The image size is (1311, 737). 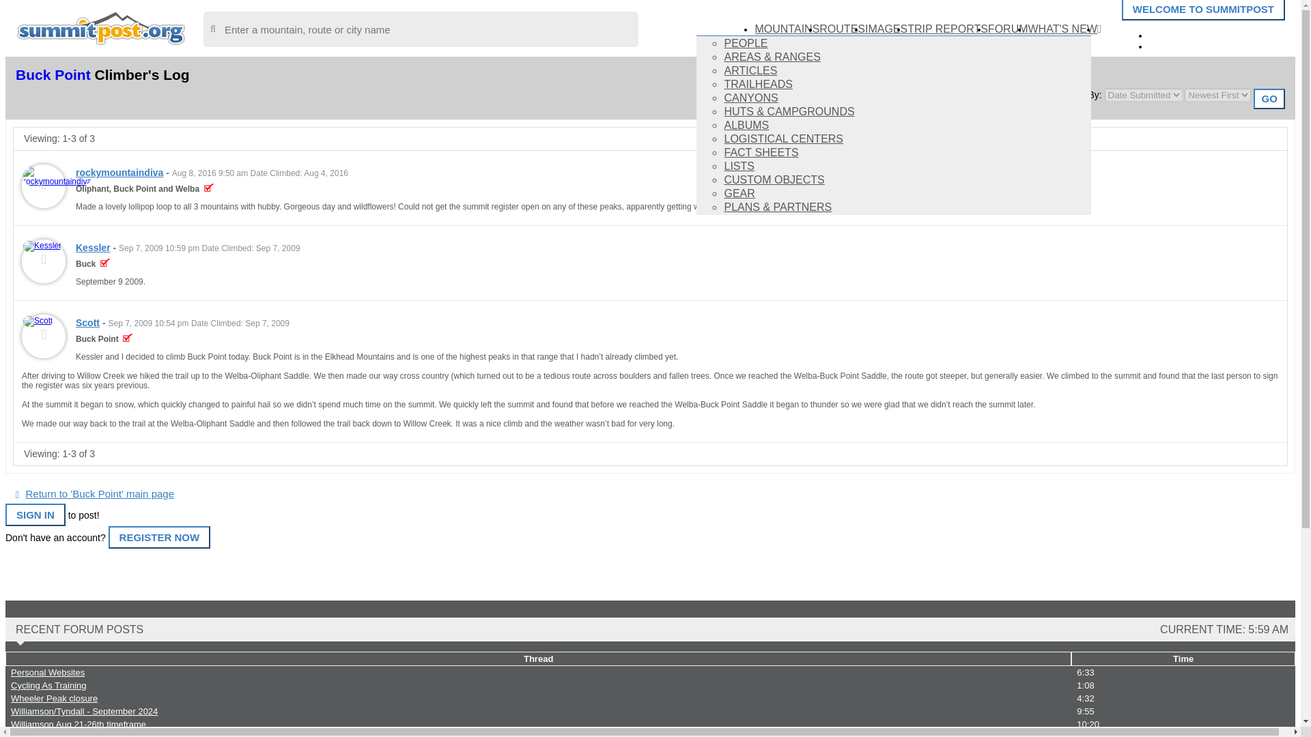 What do you see at coordinates (739, 193) in the screenshot?
I see `GEAR` at bounding box center [739, 193].